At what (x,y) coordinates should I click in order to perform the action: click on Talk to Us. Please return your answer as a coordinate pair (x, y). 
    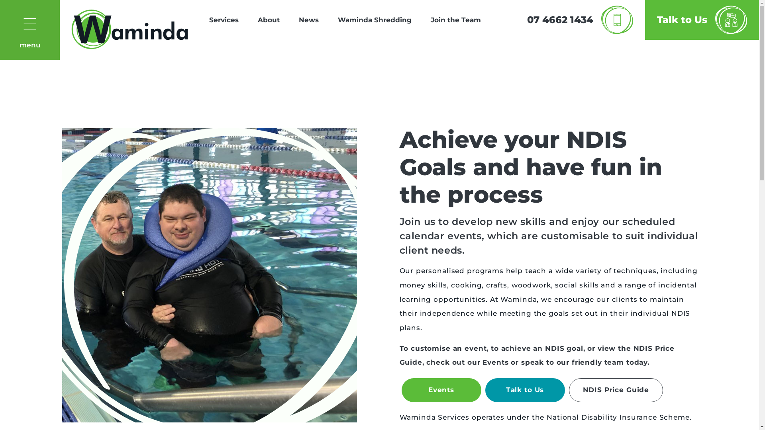
    Looking at the image, I should click on (525, 390).